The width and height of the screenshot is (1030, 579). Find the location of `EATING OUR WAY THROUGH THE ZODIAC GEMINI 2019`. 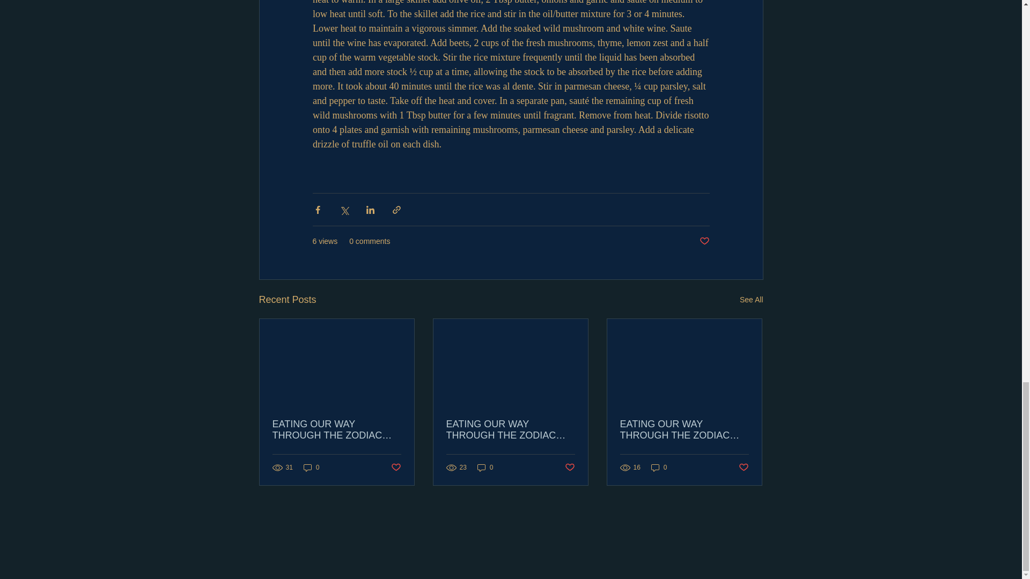

EATING OUR WAY THROUGH THE ZODIAC GEMINI 2019 is located at coordinates (337, 429).